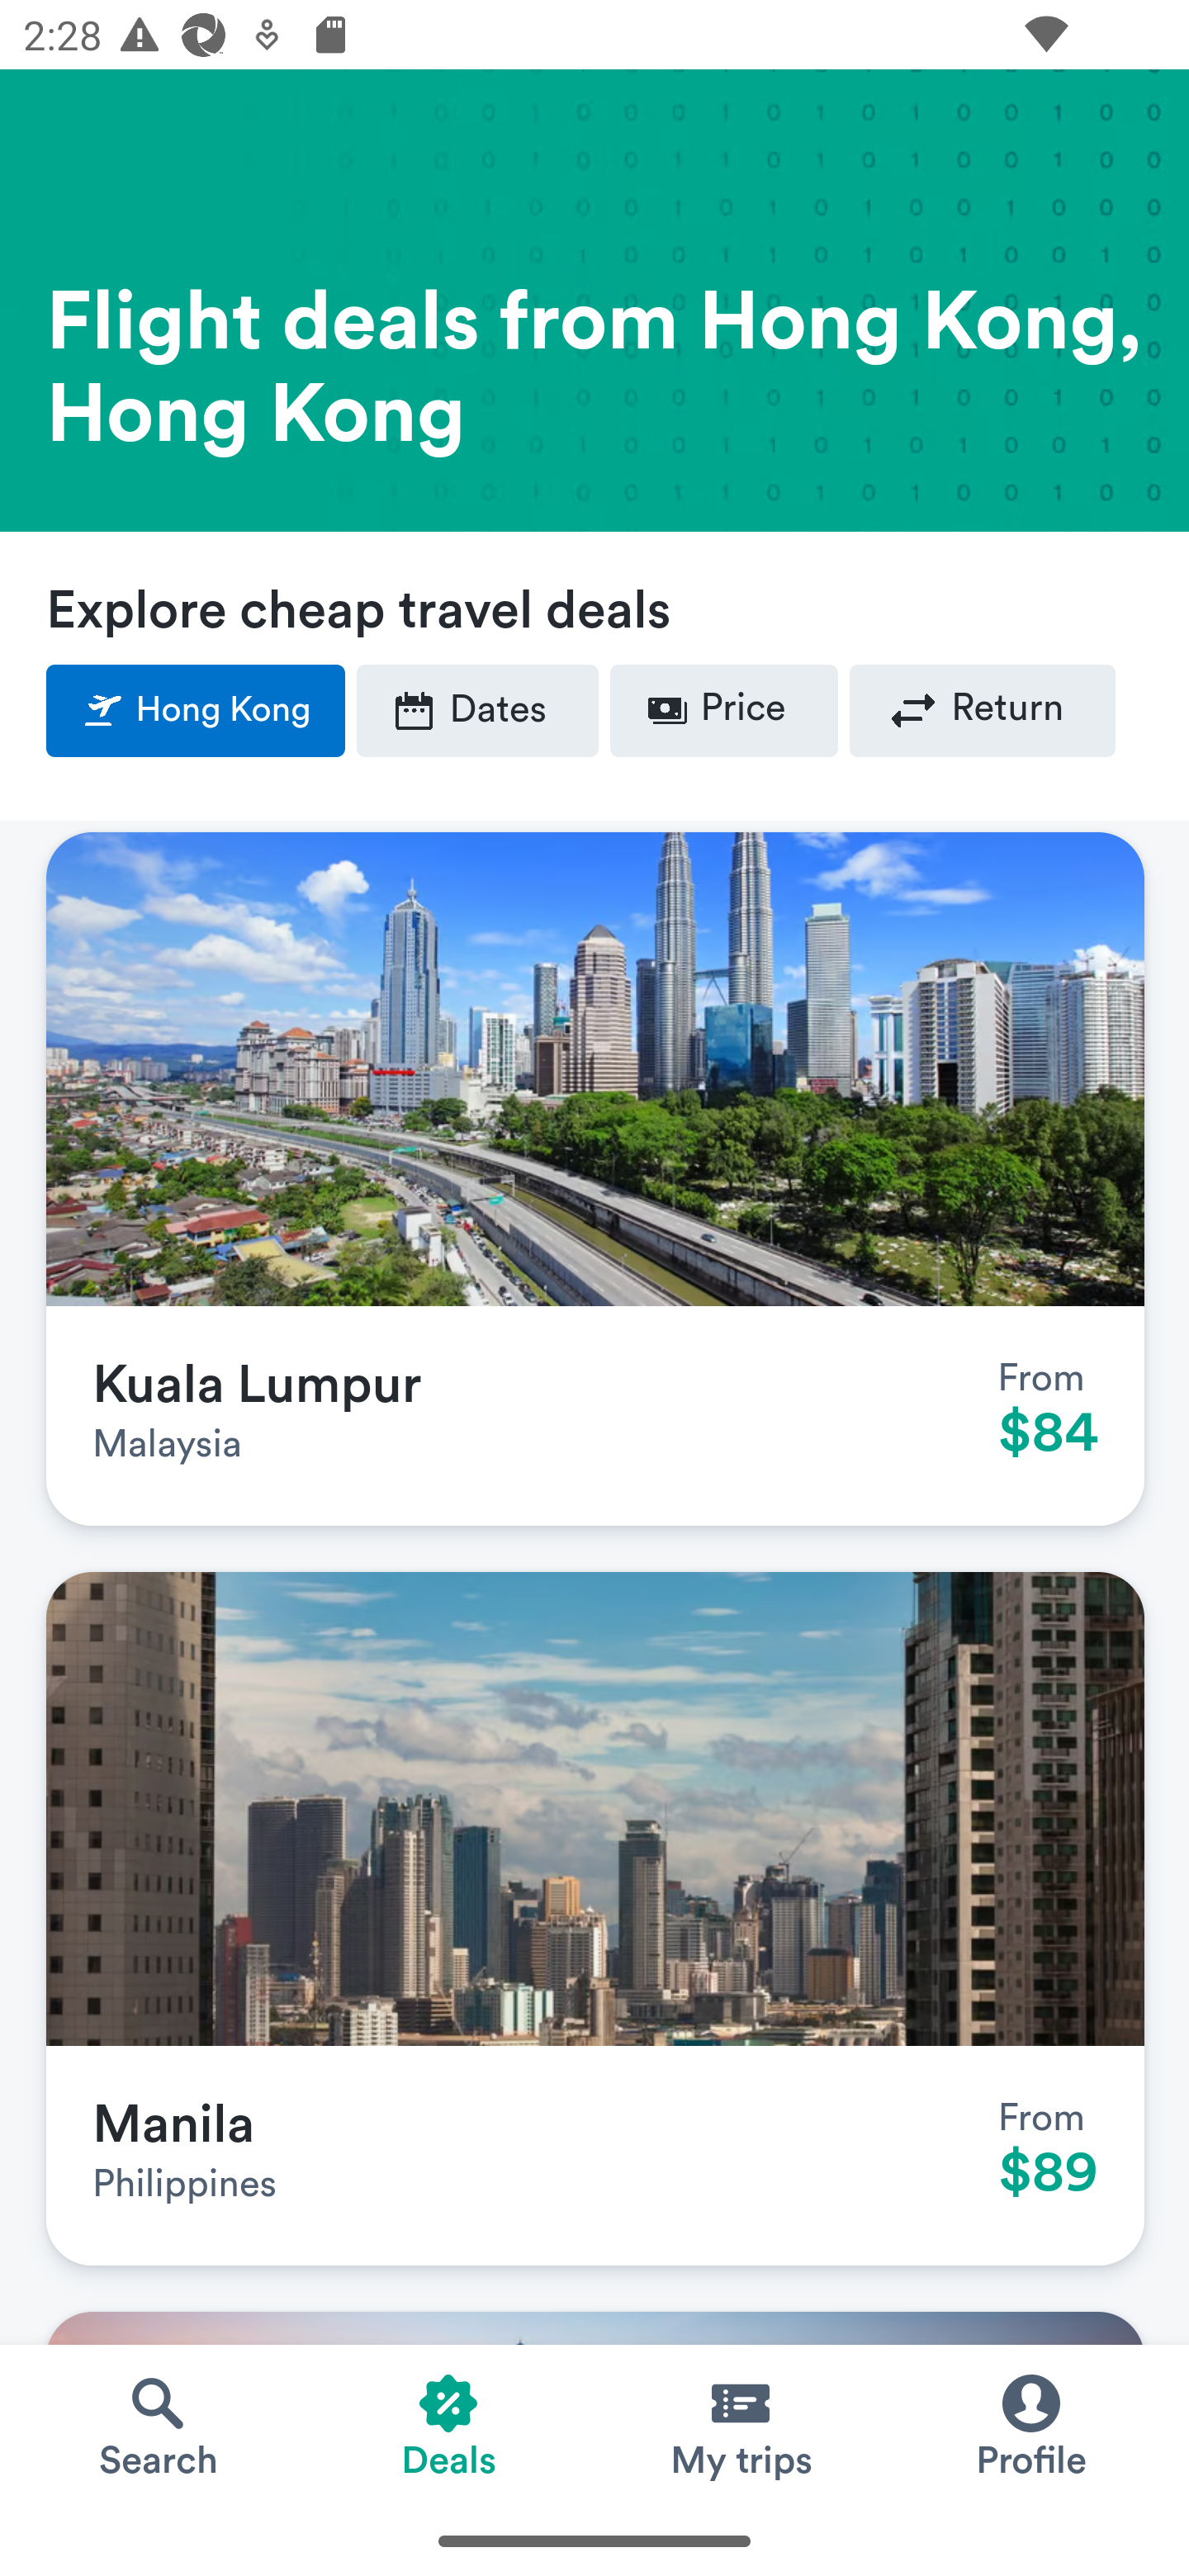 The image size is (1189, 2576). I want to click on Manila Manila Philippines From $89, so click(596, 1919).